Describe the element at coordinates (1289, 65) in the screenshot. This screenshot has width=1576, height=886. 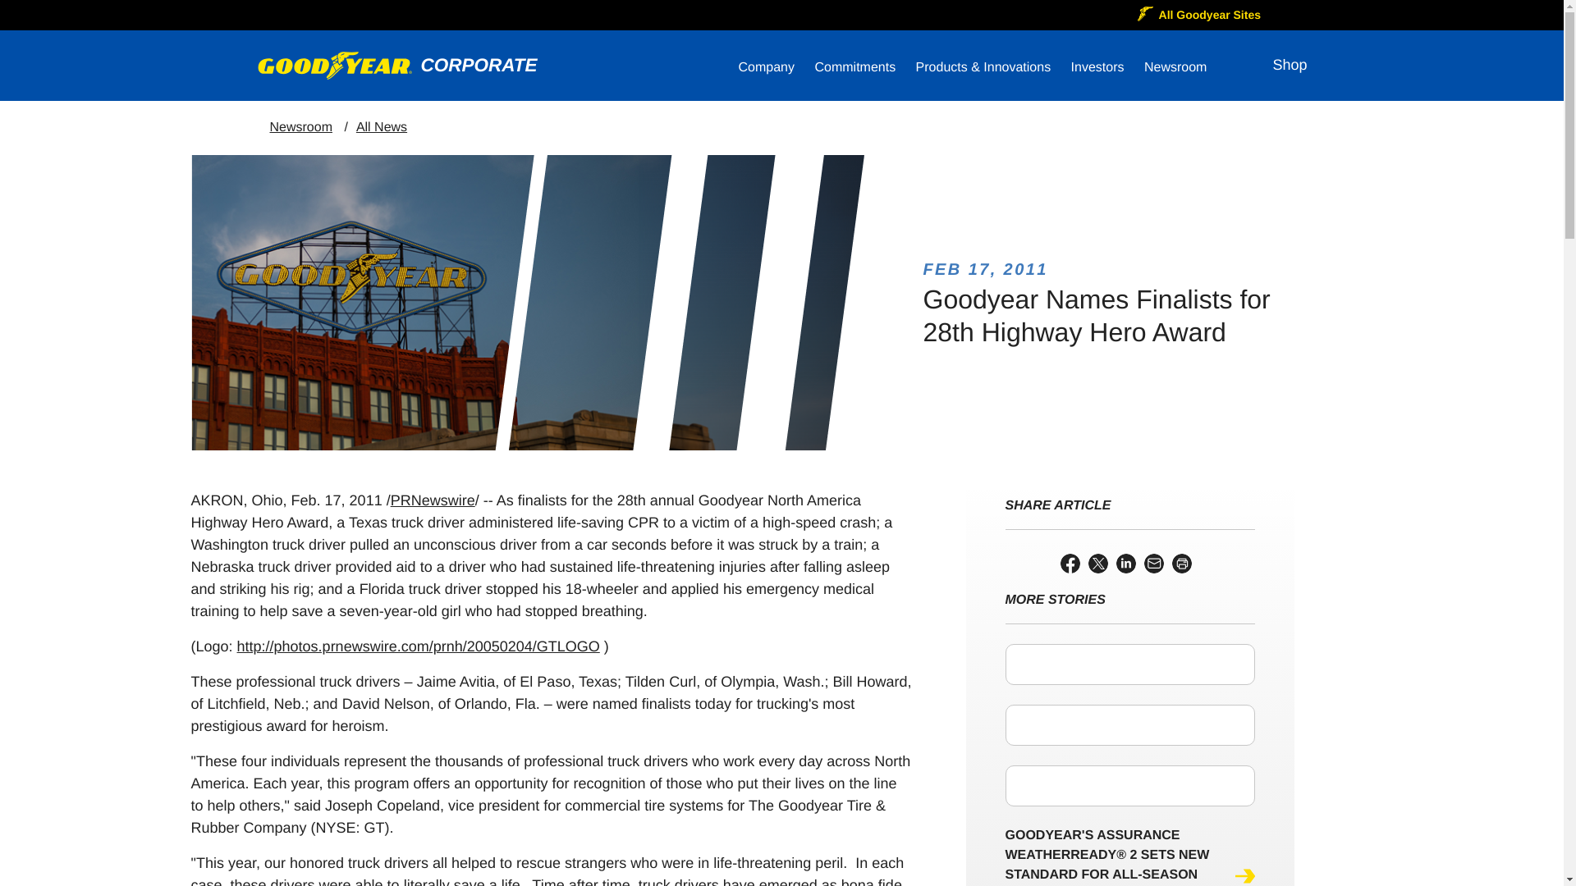
I see `Shop` at that location.